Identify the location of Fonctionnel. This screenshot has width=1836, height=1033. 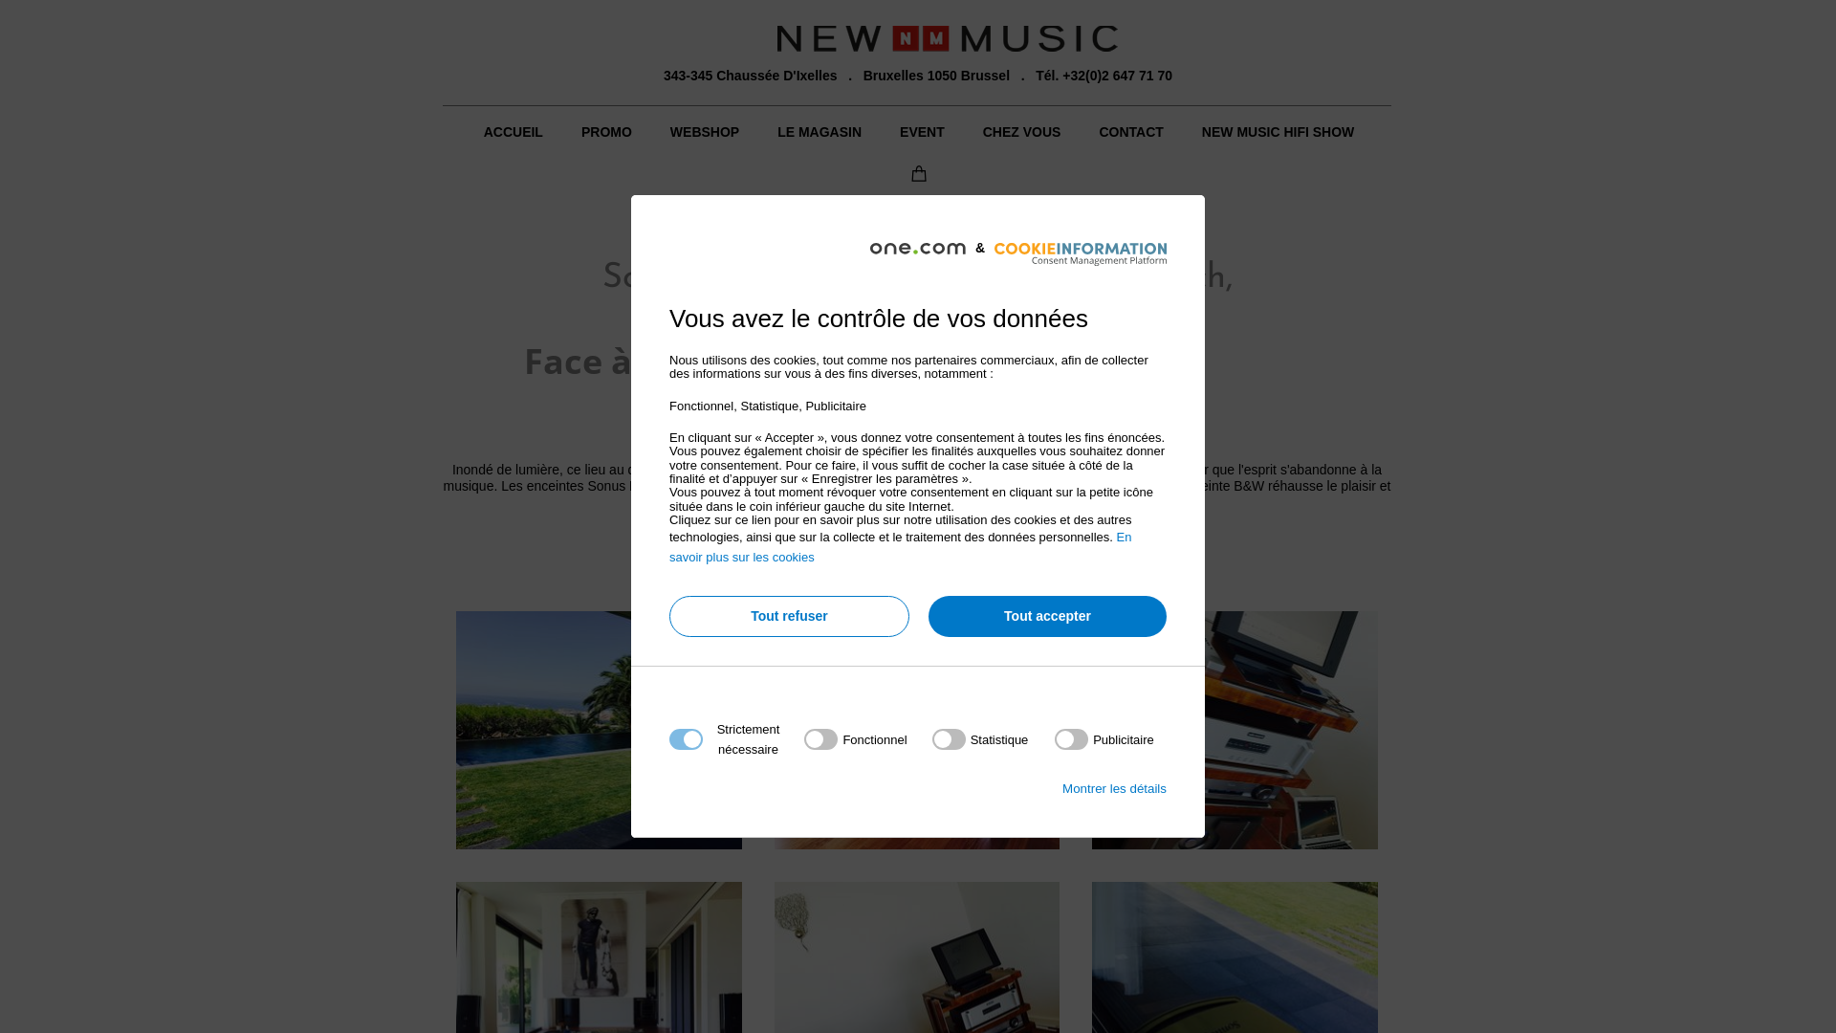
(912, 970).